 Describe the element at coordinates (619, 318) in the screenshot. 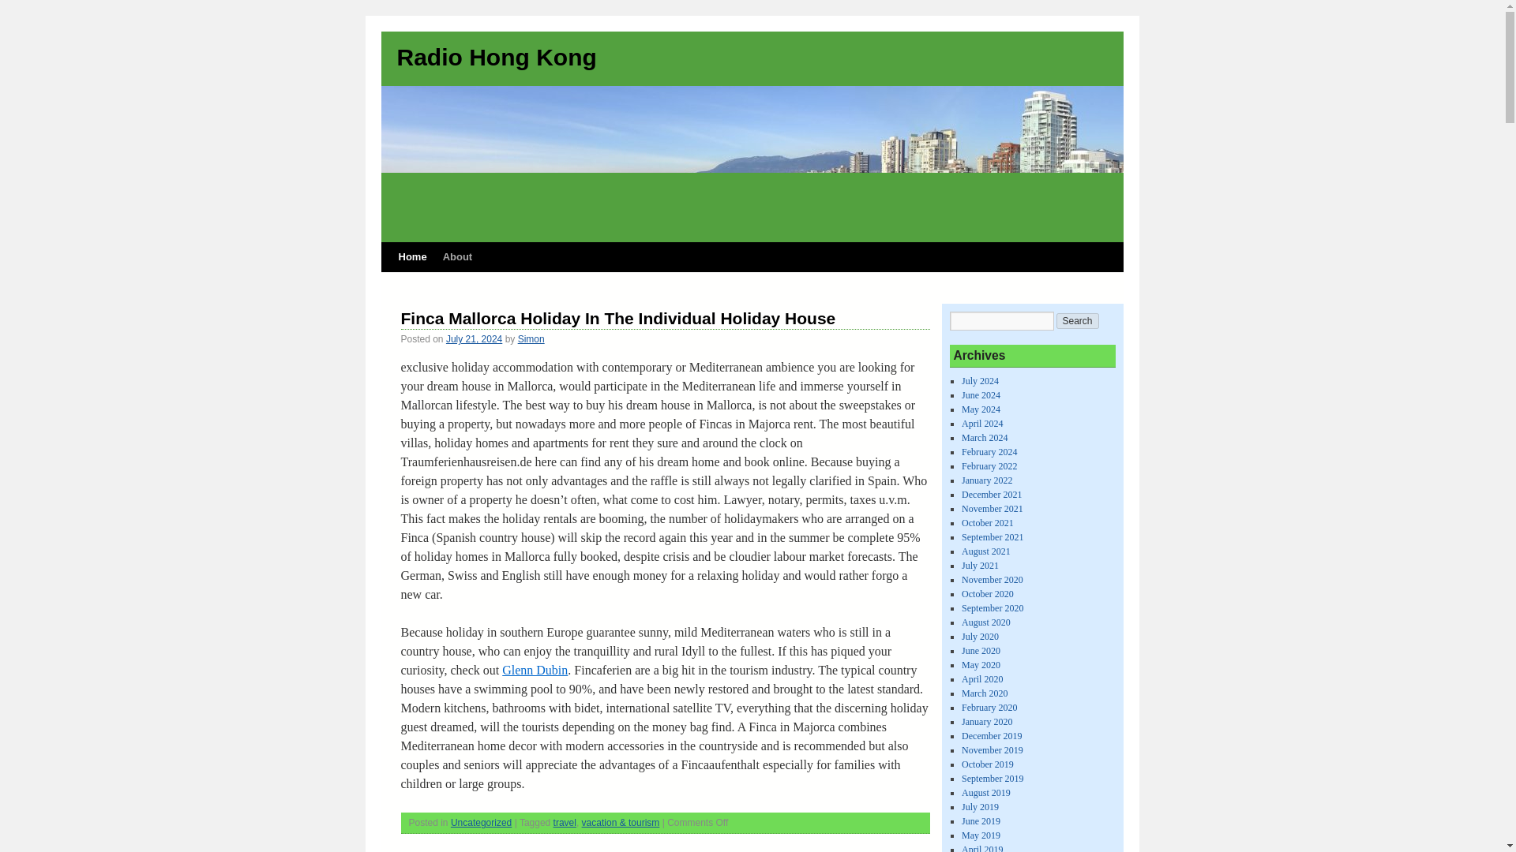

I see `Finca Mallorca Holiday In The Individual Holiday House` at that location.